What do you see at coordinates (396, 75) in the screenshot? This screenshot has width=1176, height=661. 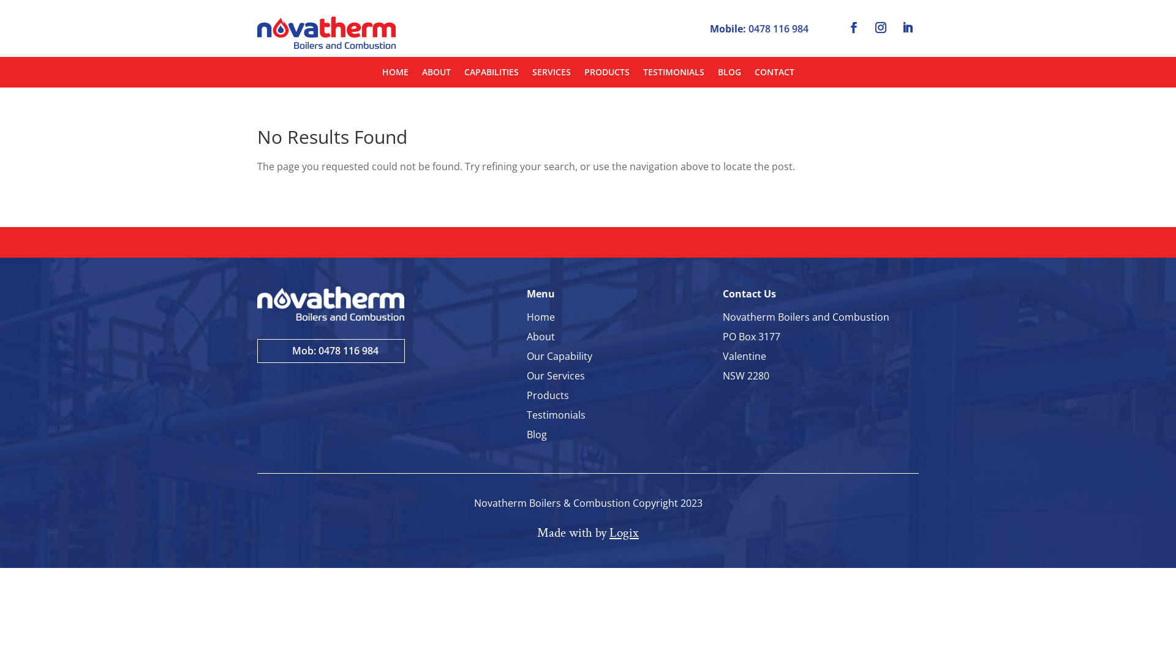 I see `HOME` at bounding box center [396, 75].